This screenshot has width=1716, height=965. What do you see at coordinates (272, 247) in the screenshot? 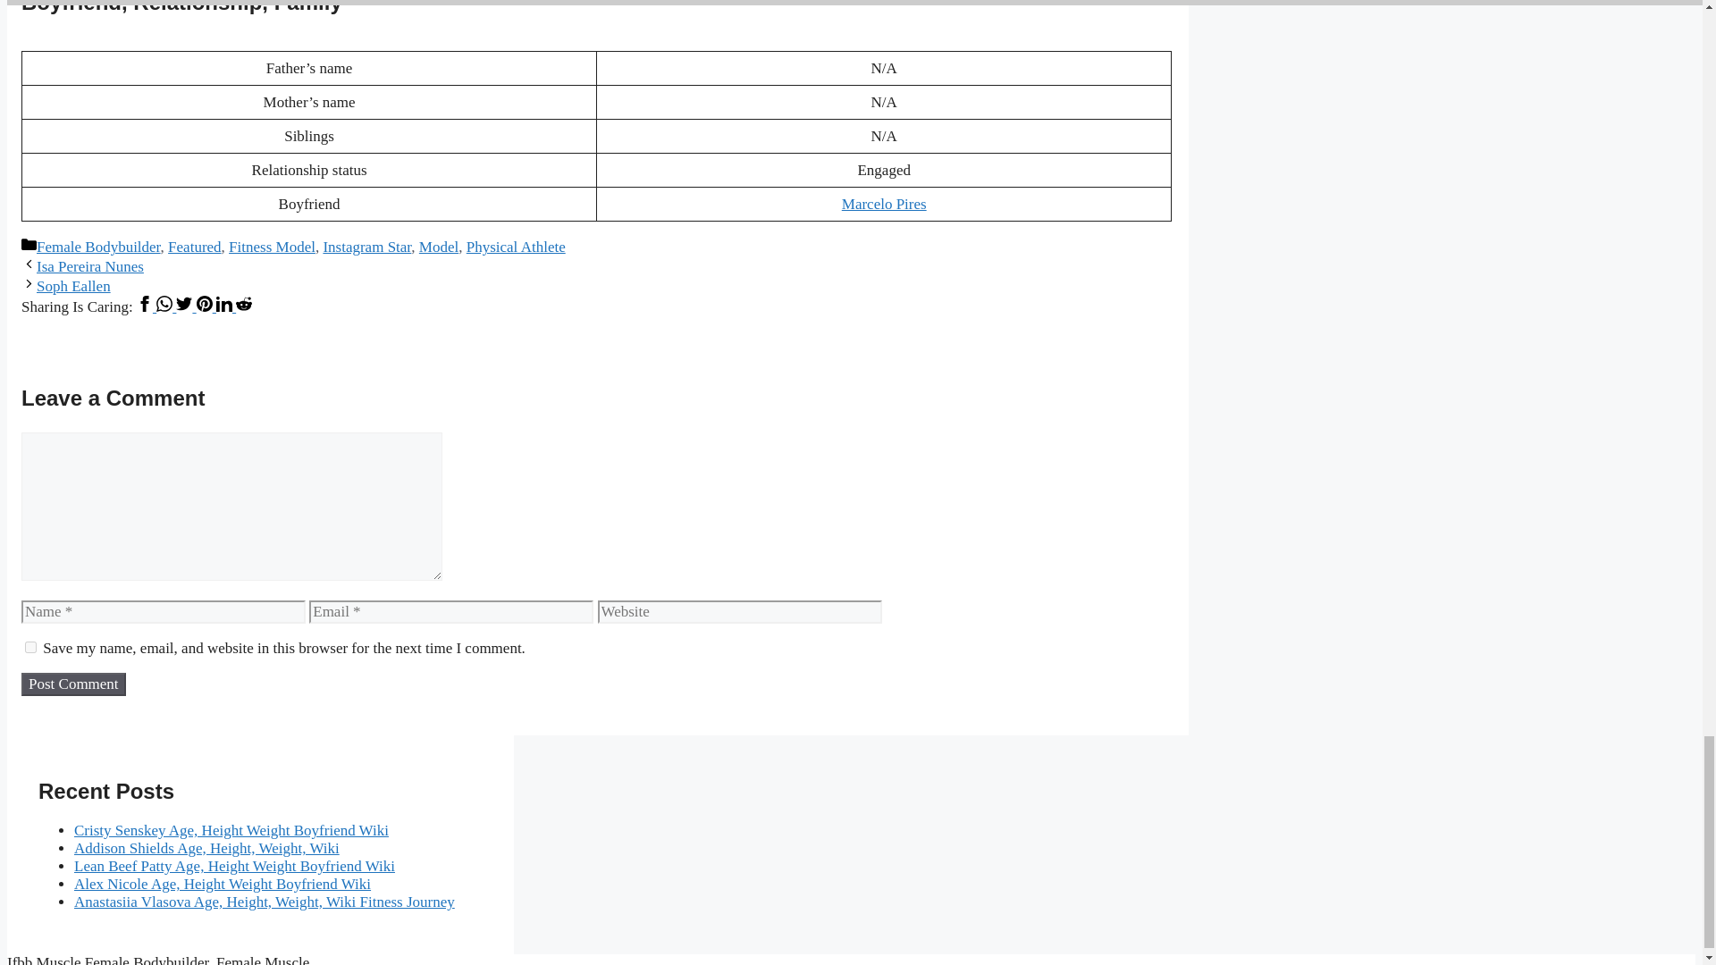
I see `Fitness Model` at bounding box center [272, 247].